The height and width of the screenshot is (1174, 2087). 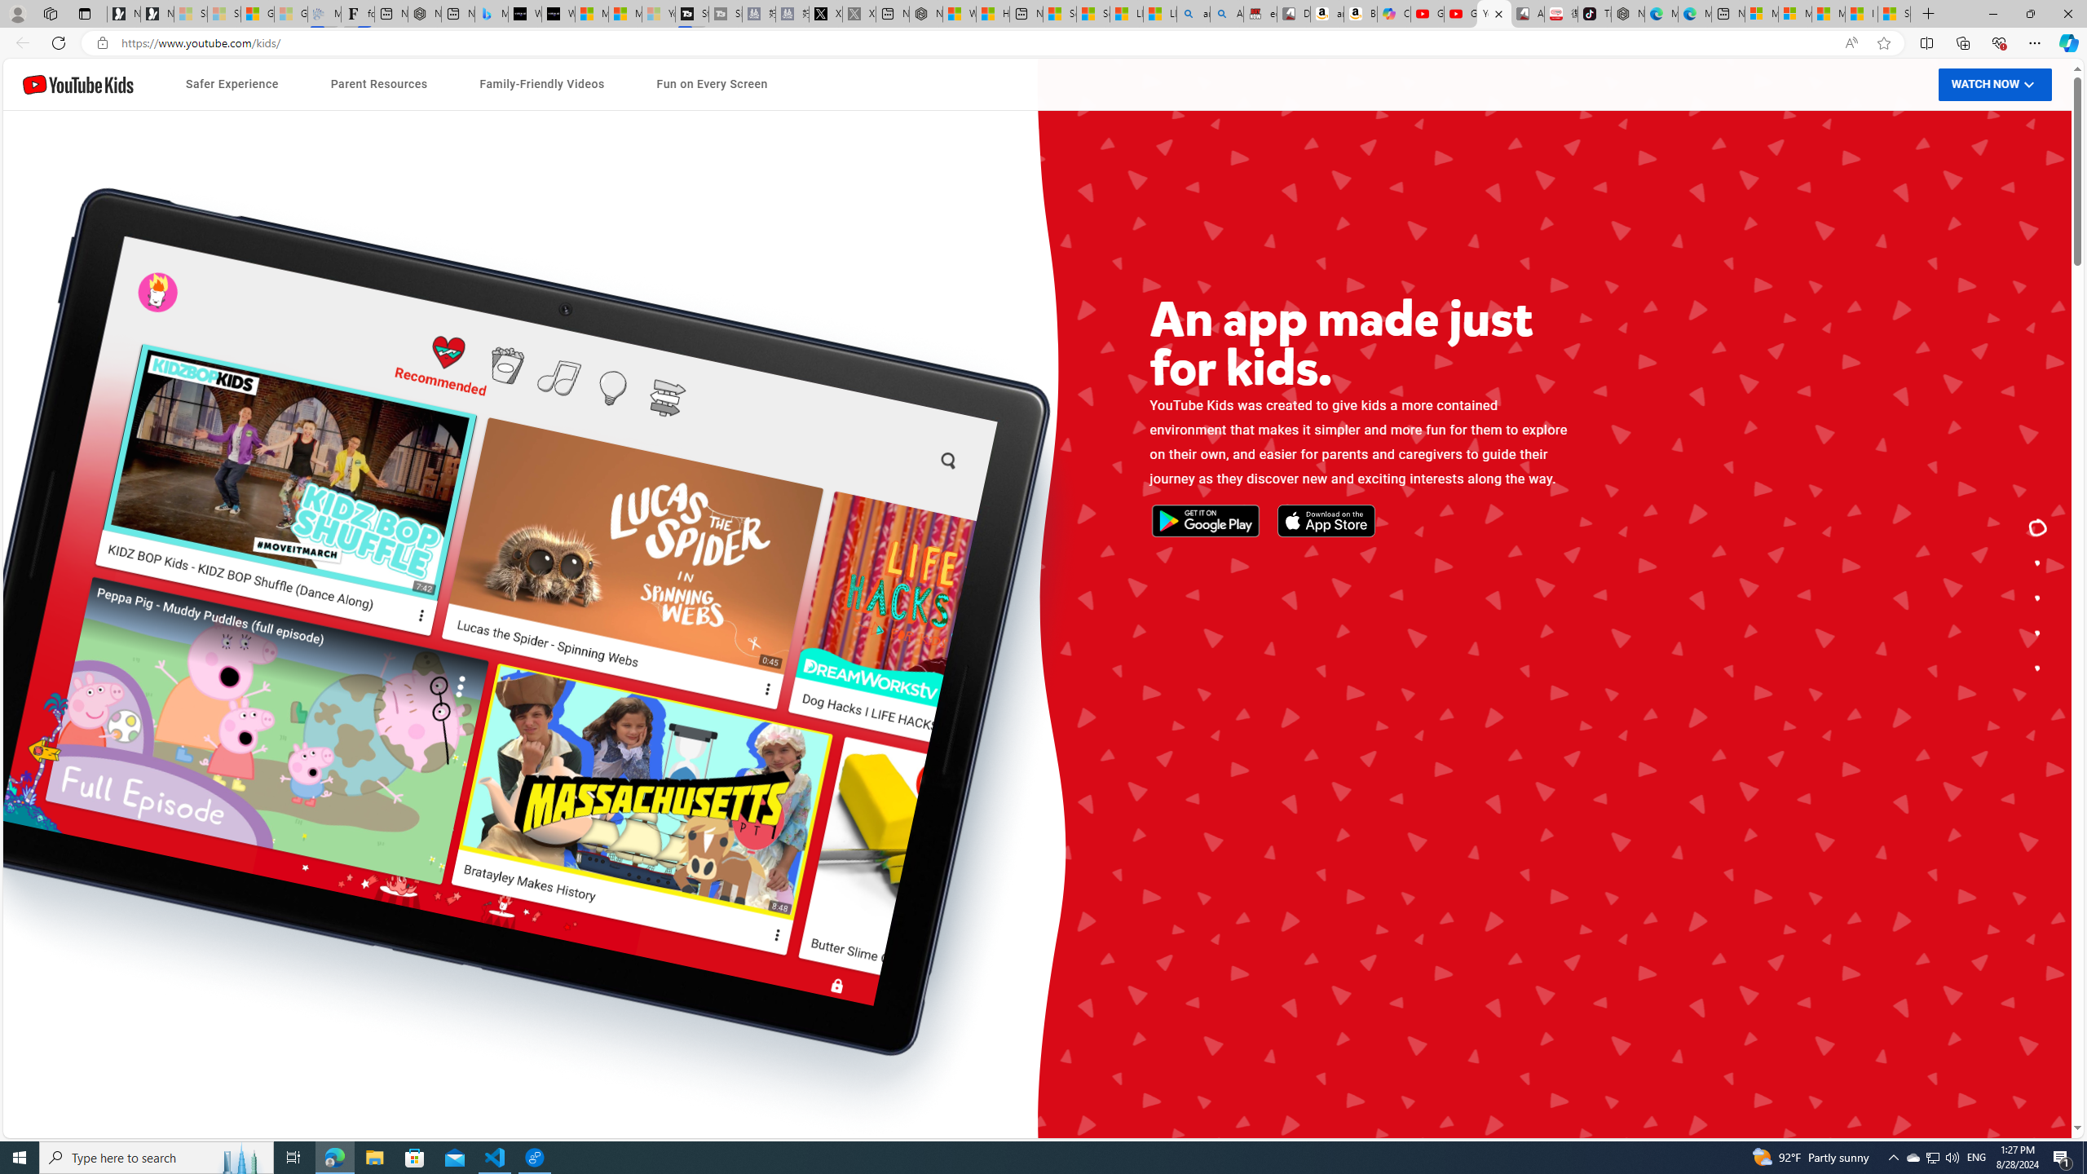 I want to click on 04 Blocking, so click(x=711, y=789).